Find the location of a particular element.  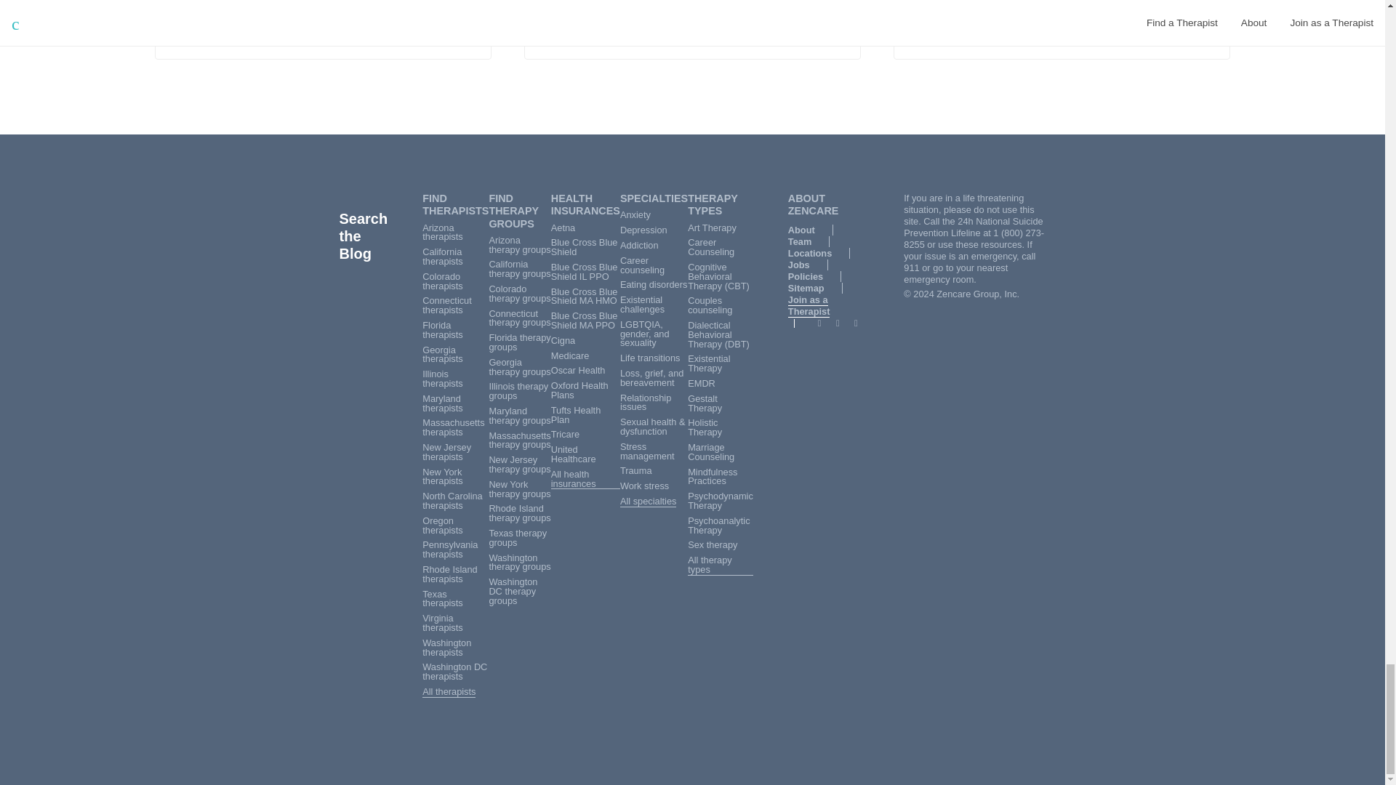

Zencare team is located at coordinates (554, 28).